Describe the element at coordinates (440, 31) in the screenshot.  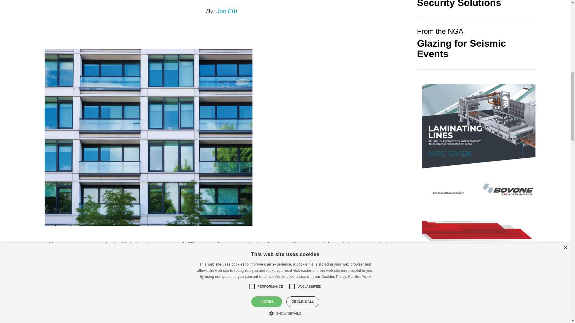
I see `From the NGA` at that location.